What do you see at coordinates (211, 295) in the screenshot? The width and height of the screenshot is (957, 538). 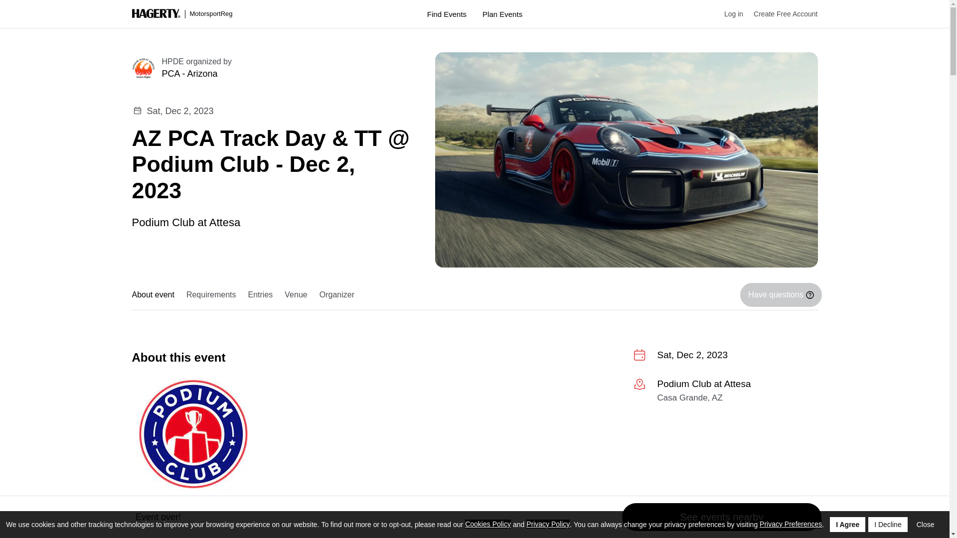 I see `Requirements` at bounding box center [211, 295].